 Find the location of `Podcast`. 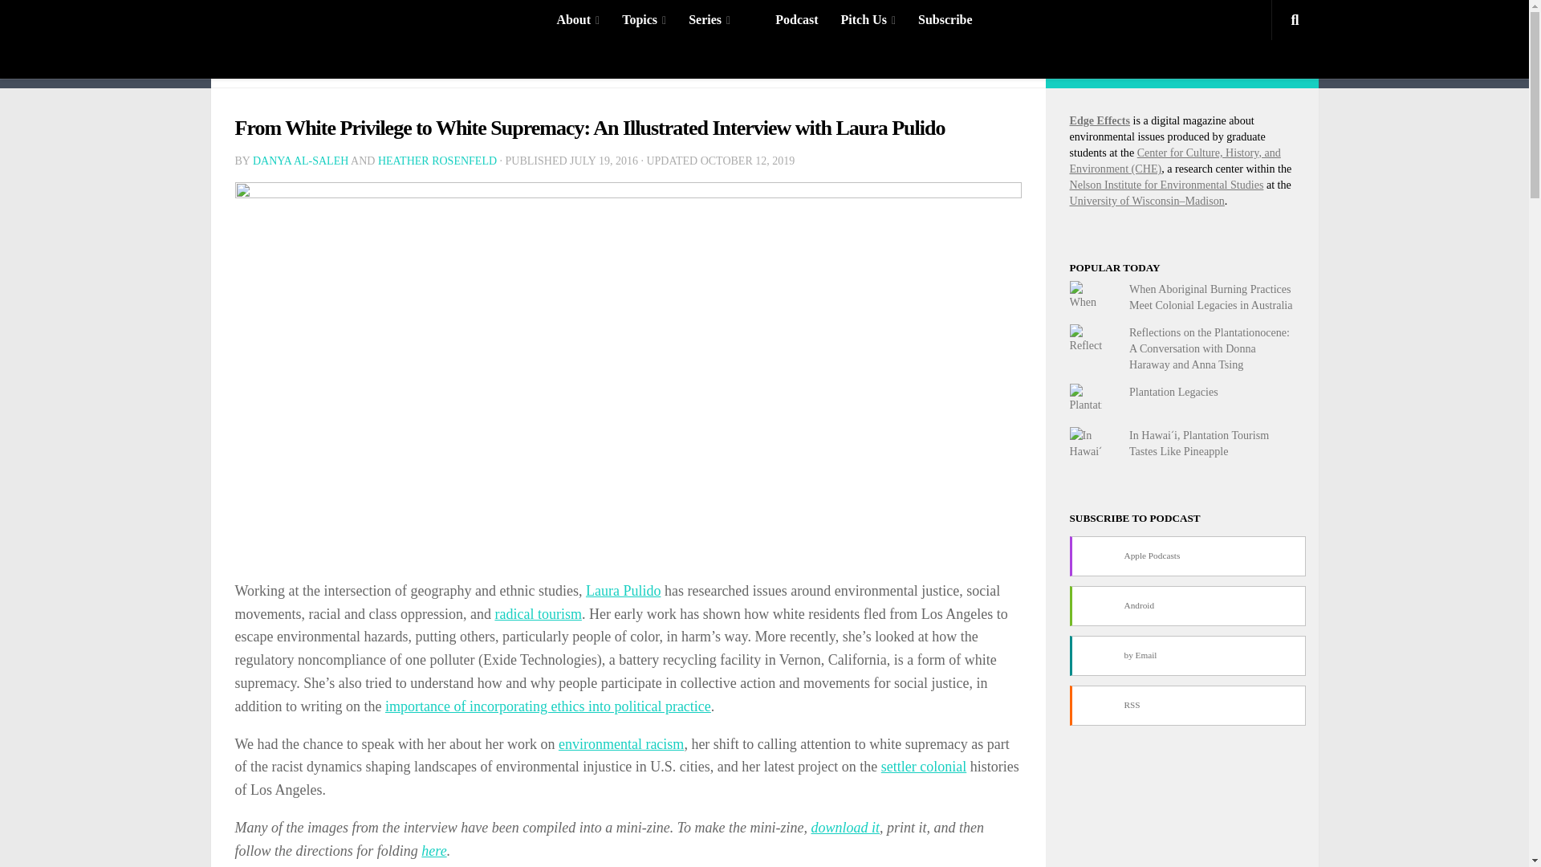

Podcast is located at coordinates (796, 19).